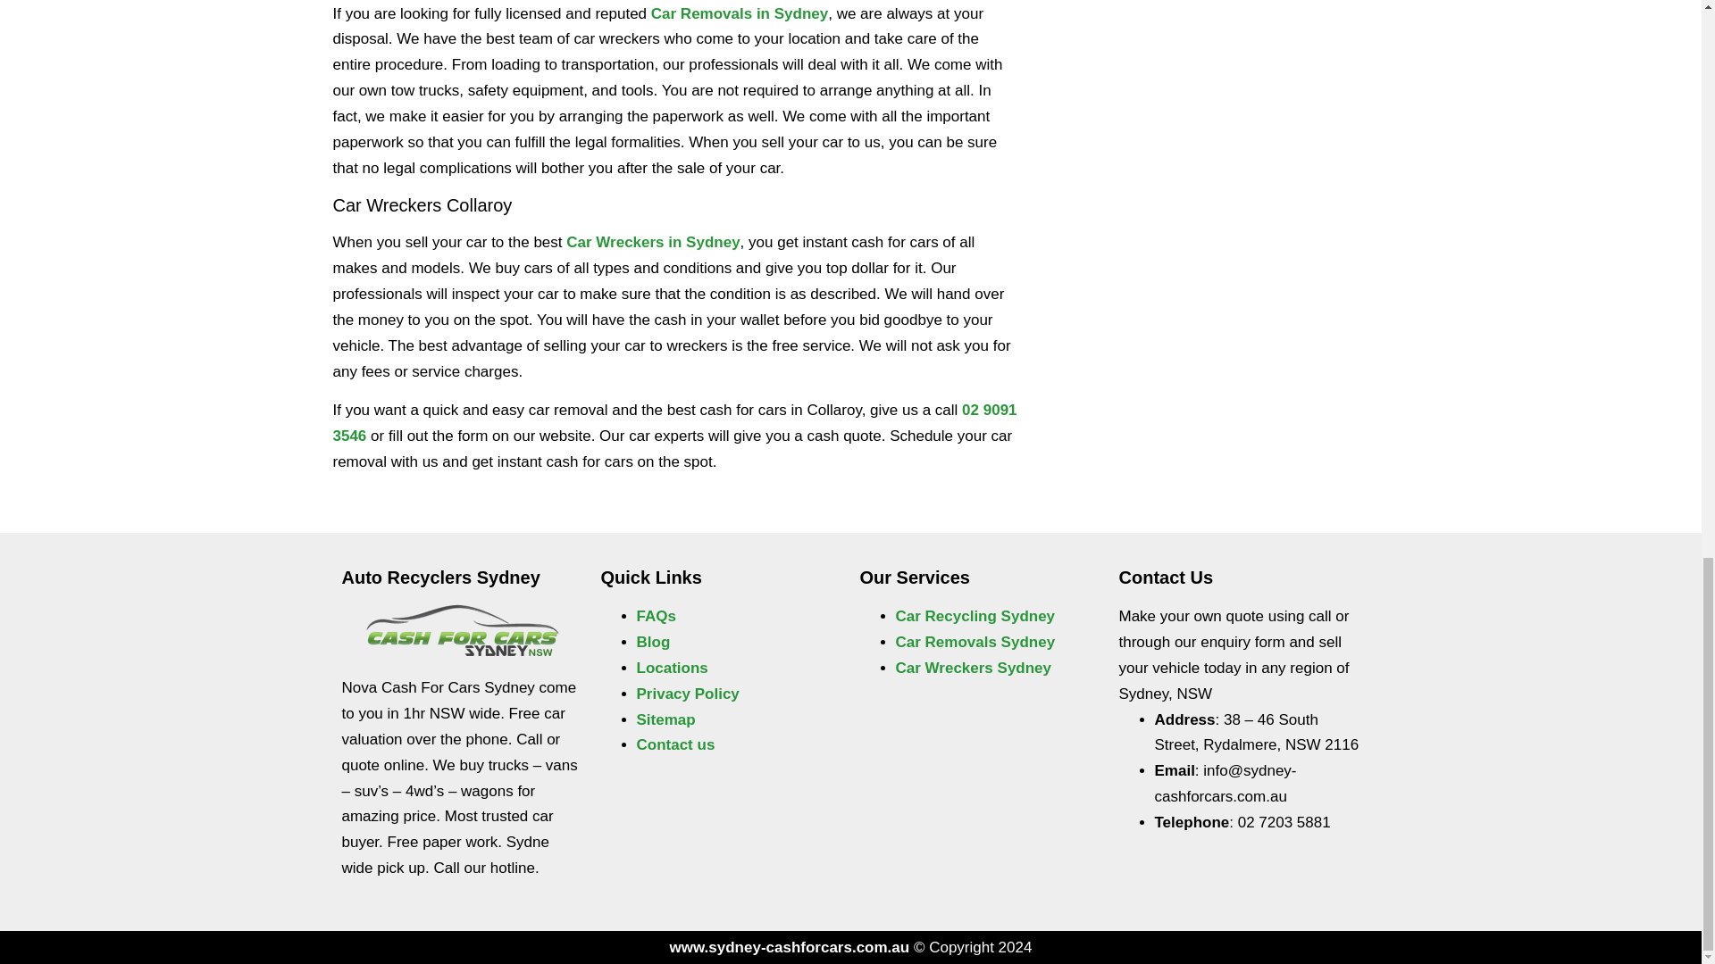  What do you see at coordinates (975, 616) in the screenshot?
I see `Car Recycling Sydney` at bounding box center [975, 616].